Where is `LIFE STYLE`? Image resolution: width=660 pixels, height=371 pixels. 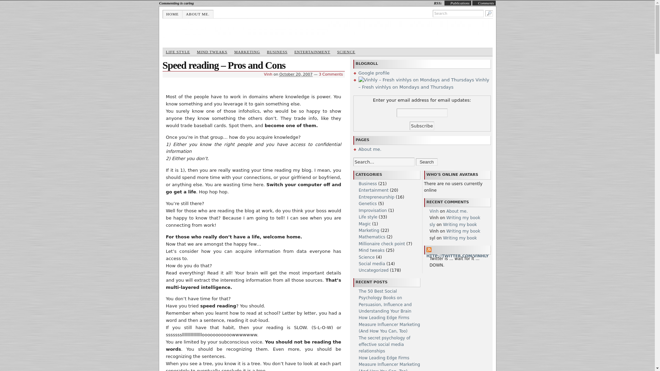 LIFE STYLE is located at coordinates (178, 52).